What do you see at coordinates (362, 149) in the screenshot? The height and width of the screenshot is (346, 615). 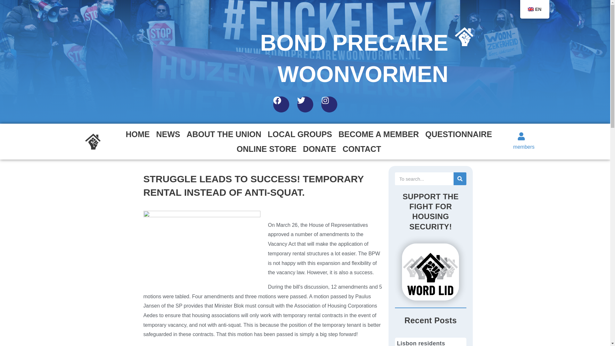 I see `CONTACT` at bounding box center [362, 149].